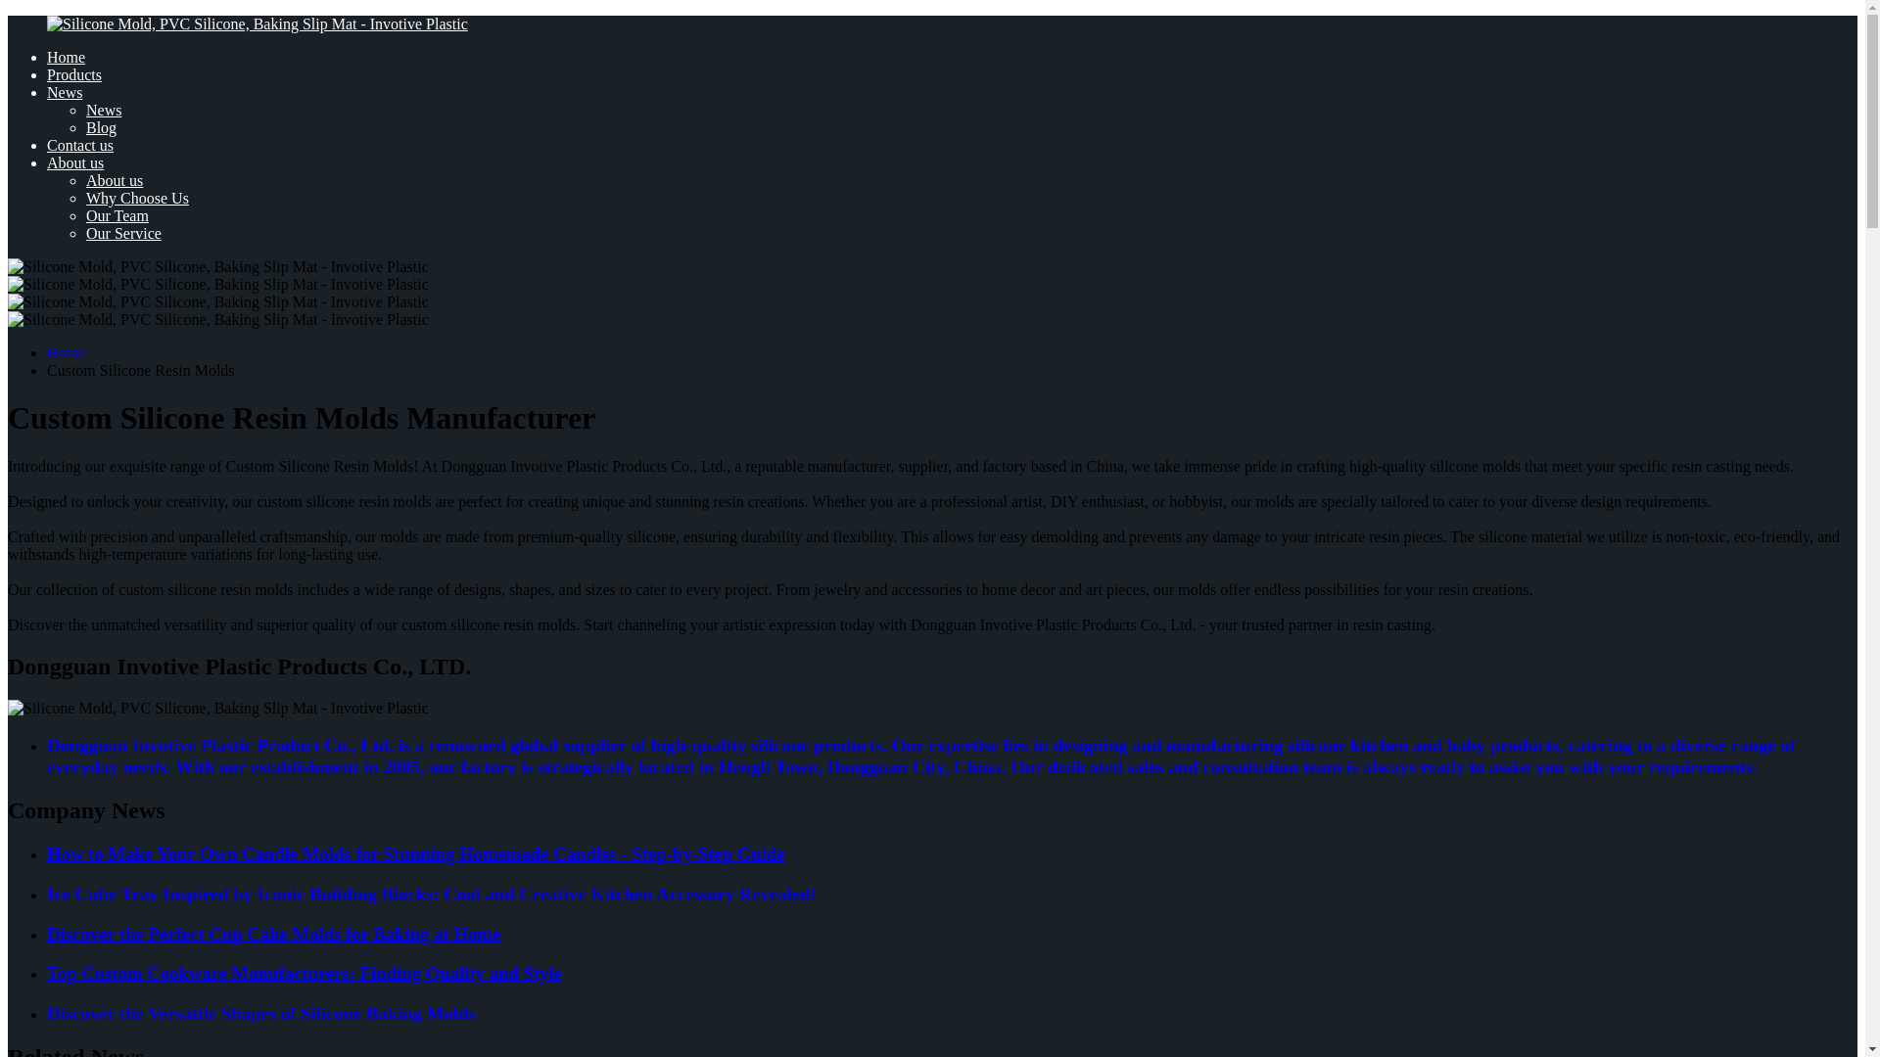  I want to click on Our Team, so click(117, 215).